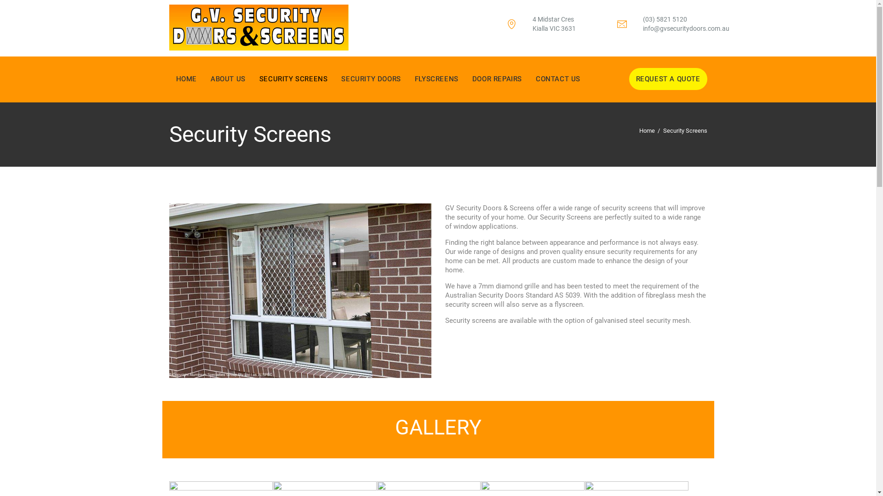 The height and width of the screenshot is (496, 883). Describe the element at coordinates (437, 79) in the screenshot. I see `FLYSCREENS` at that location.